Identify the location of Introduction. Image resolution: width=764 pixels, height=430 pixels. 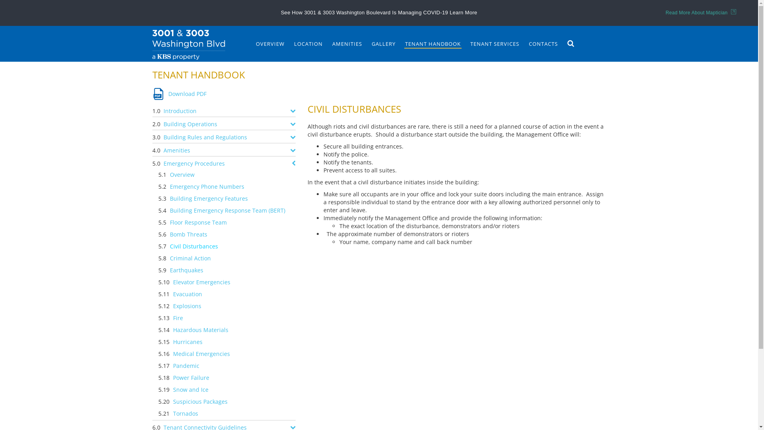
(182, 110).